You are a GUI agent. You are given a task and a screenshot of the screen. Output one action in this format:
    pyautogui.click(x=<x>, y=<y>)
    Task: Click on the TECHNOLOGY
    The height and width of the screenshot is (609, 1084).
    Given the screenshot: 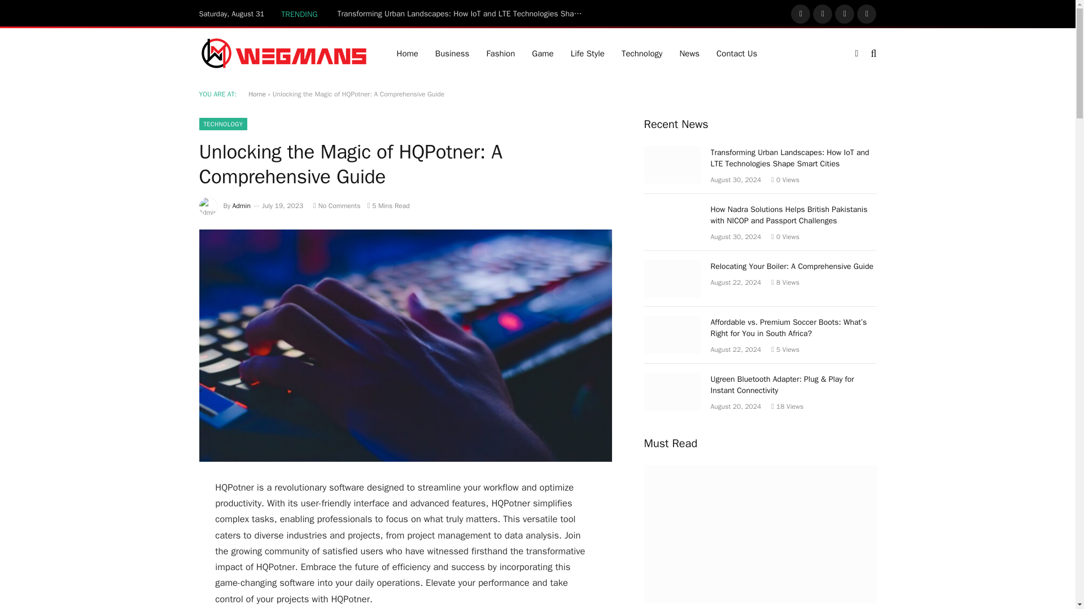 What is the action you would take?
    pyautogui.click(x=222, y=124)
    